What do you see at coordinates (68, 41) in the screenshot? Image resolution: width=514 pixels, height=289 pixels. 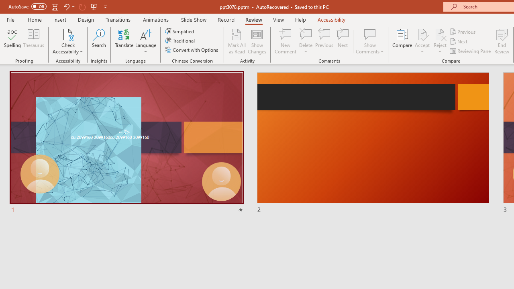 I see `Check Accessibility` at bounding box center [68, 41].